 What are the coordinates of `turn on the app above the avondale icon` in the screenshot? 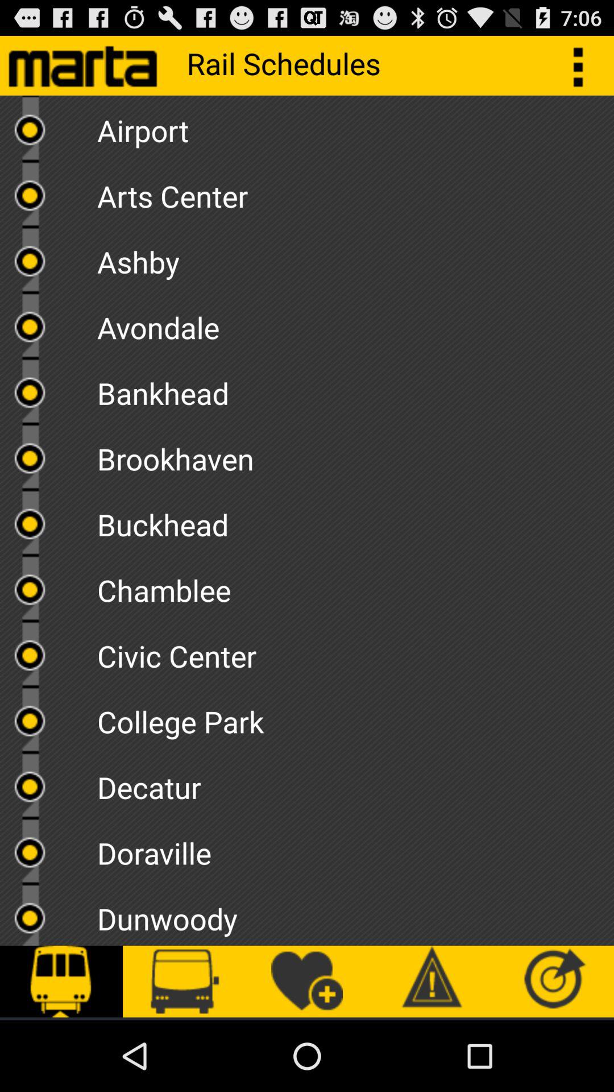 It's located at (355, 258).